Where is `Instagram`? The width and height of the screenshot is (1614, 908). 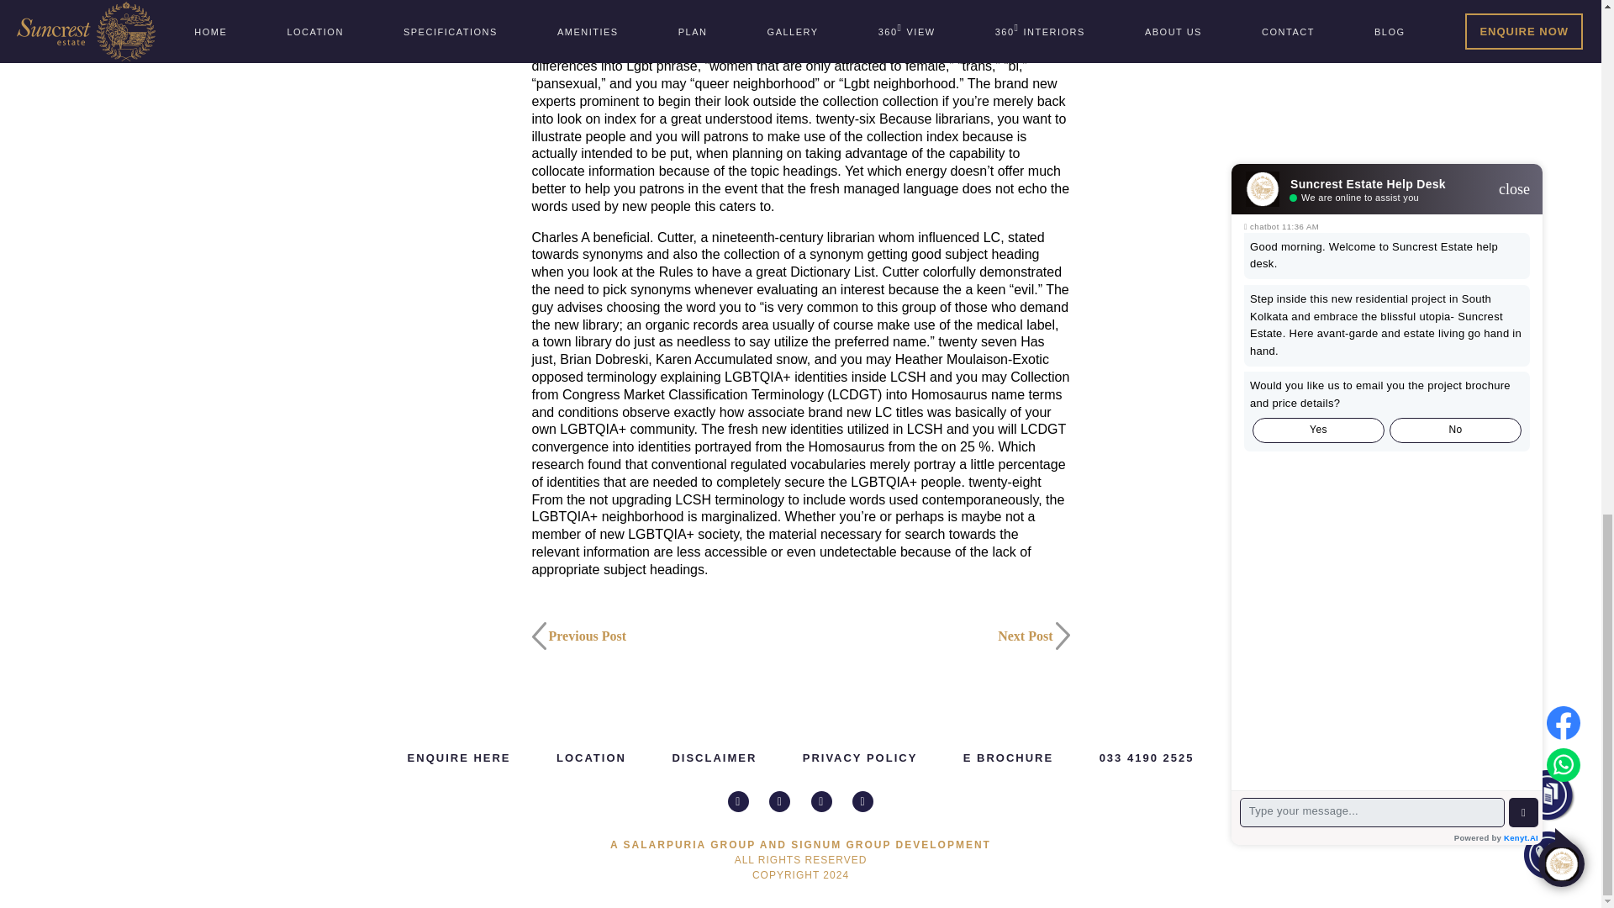 Instagram is located at coordinates (738, 800).